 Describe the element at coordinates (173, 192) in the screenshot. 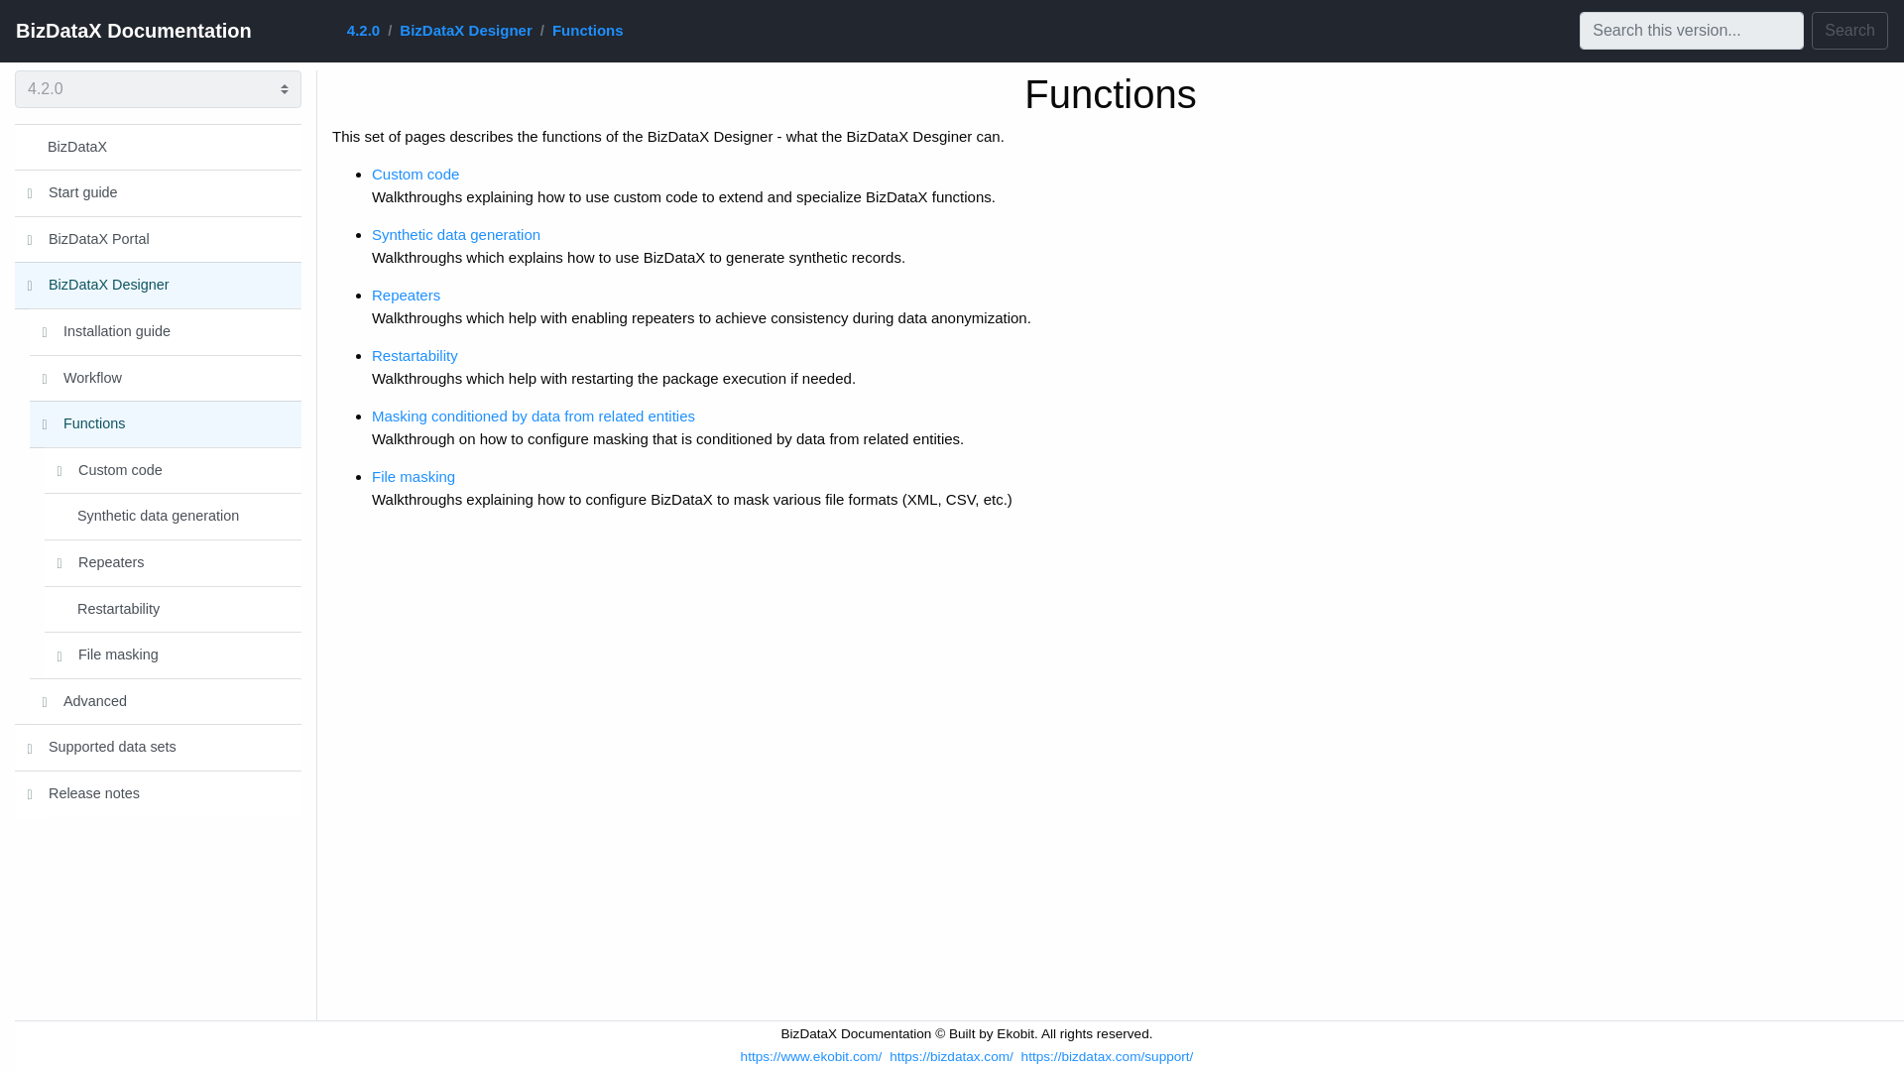

I see `Start guide` at that location.